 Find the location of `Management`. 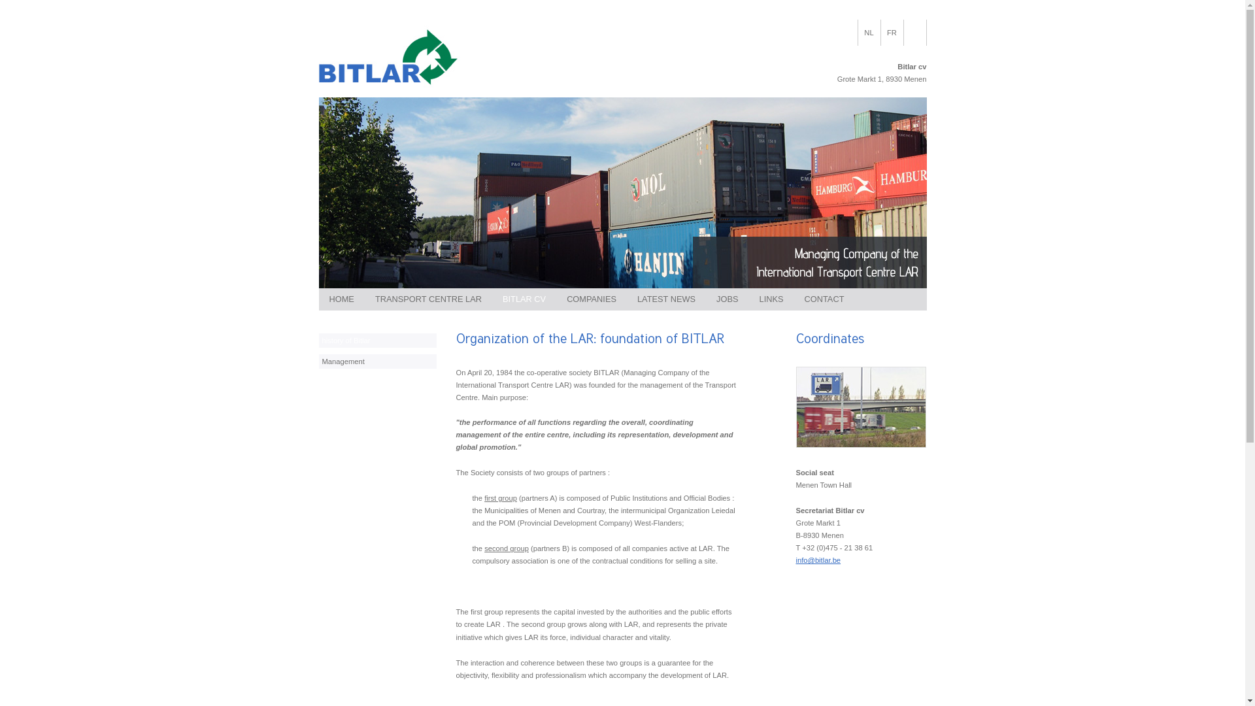

Management is located at coordinates (378, 361).